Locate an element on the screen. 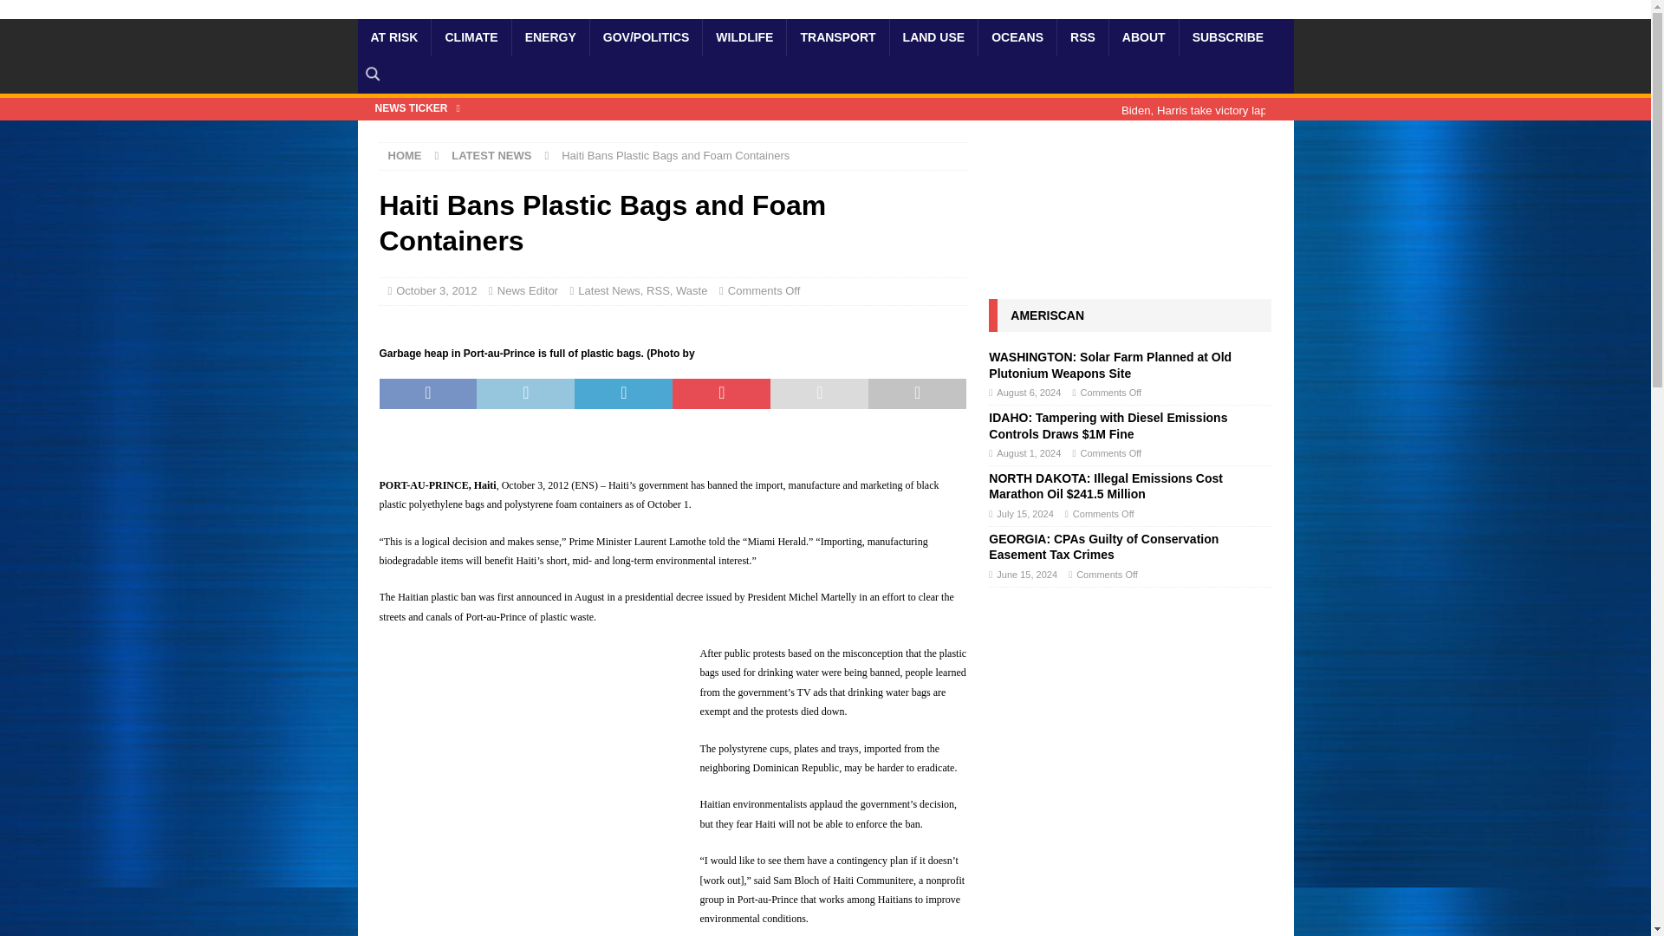 This screenshot has width=1664, height=936. AT RISK is located at coordinates (393, 36).